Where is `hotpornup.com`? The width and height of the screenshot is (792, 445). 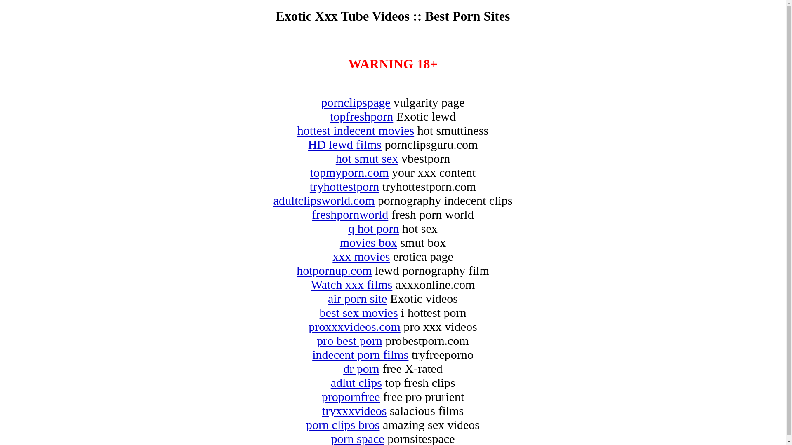
hotpornup.com is located at coordinates (334, 270).